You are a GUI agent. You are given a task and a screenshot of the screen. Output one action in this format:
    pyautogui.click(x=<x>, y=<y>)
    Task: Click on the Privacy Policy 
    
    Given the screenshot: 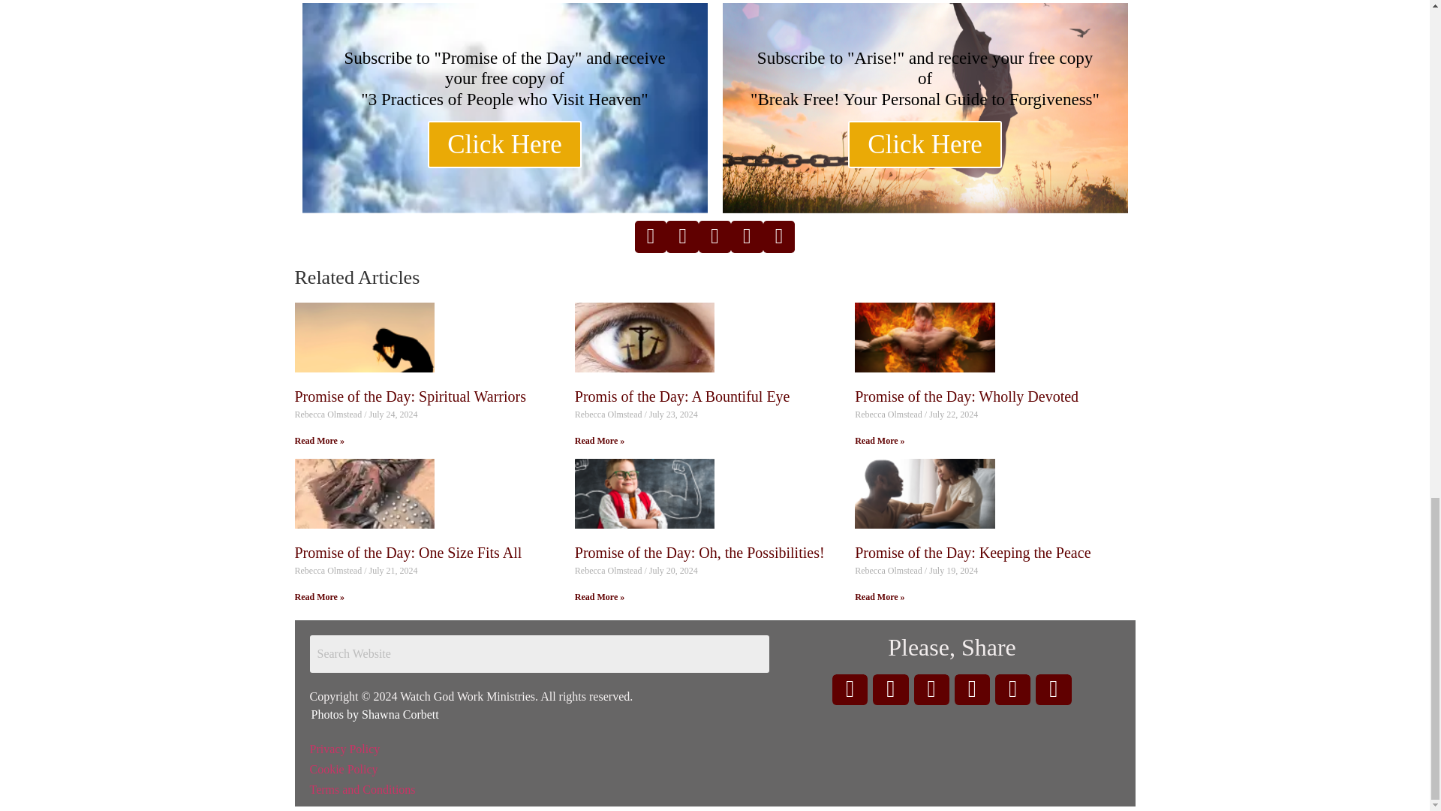 What is the action you would take?
    pyautogui.click(x=344, y=749)
    